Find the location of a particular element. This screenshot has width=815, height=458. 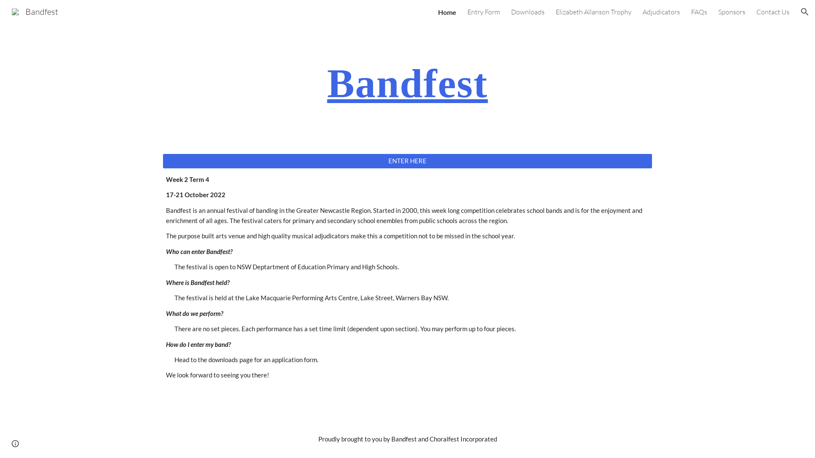

Downloads is located at coordinates (528, 12).